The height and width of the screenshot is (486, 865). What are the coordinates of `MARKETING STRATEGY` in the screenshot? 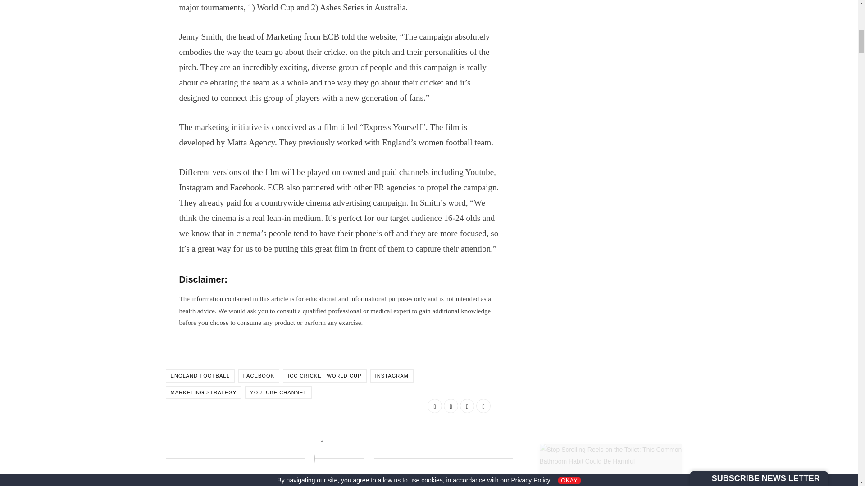 It's located at (204, 392).